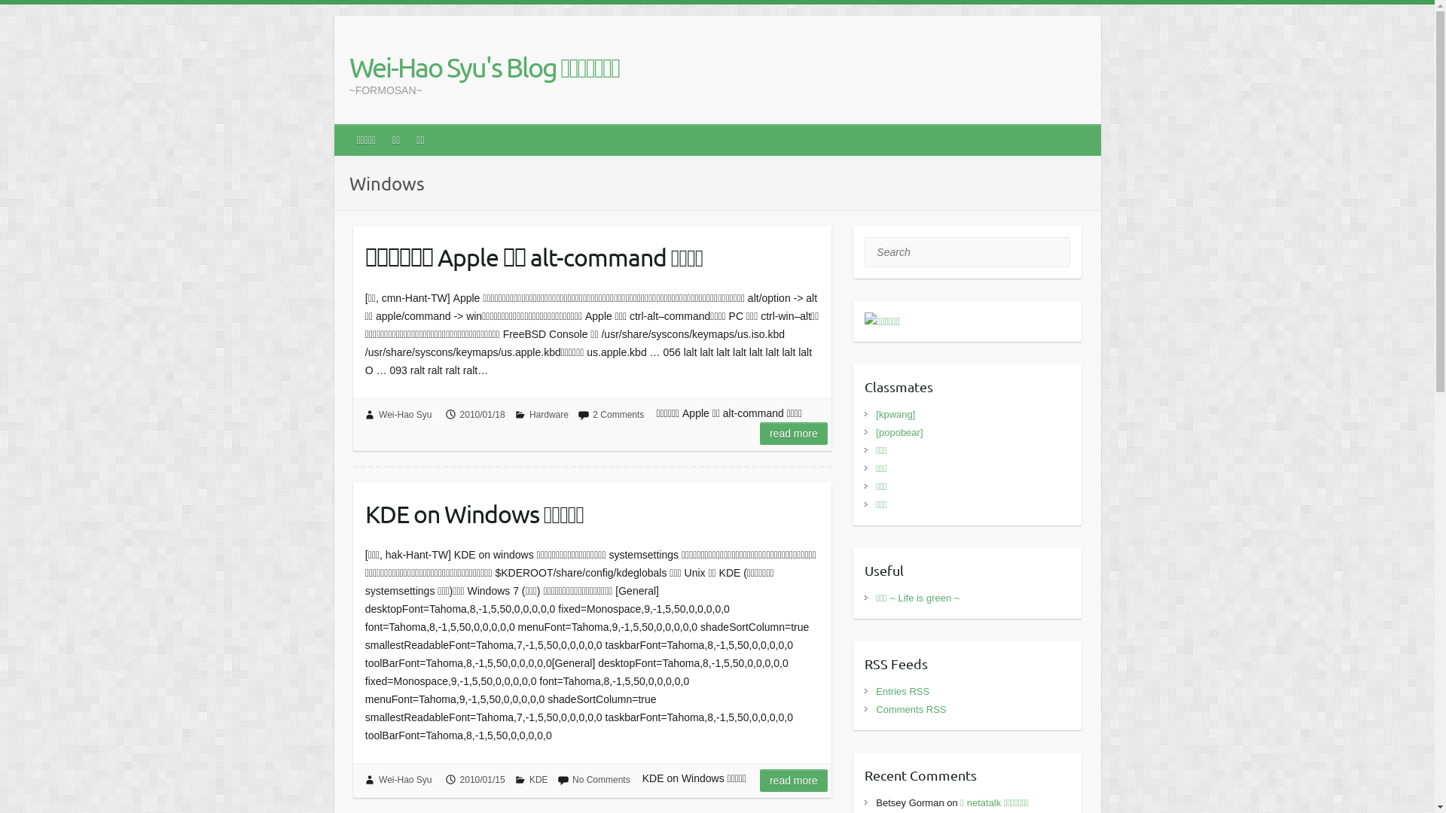 The height and width of the screenshot is (813, 1446). I want to click on Hardware, so click(549, 415).